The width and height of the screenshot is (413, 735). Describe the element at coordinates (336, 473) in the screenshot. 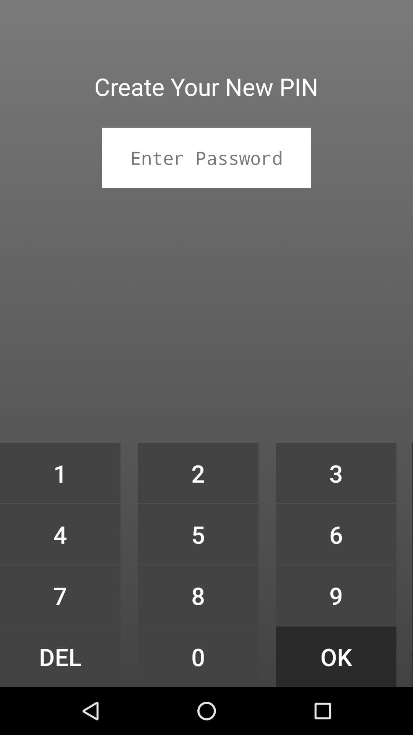

I see `turn off 3 item` at that location.